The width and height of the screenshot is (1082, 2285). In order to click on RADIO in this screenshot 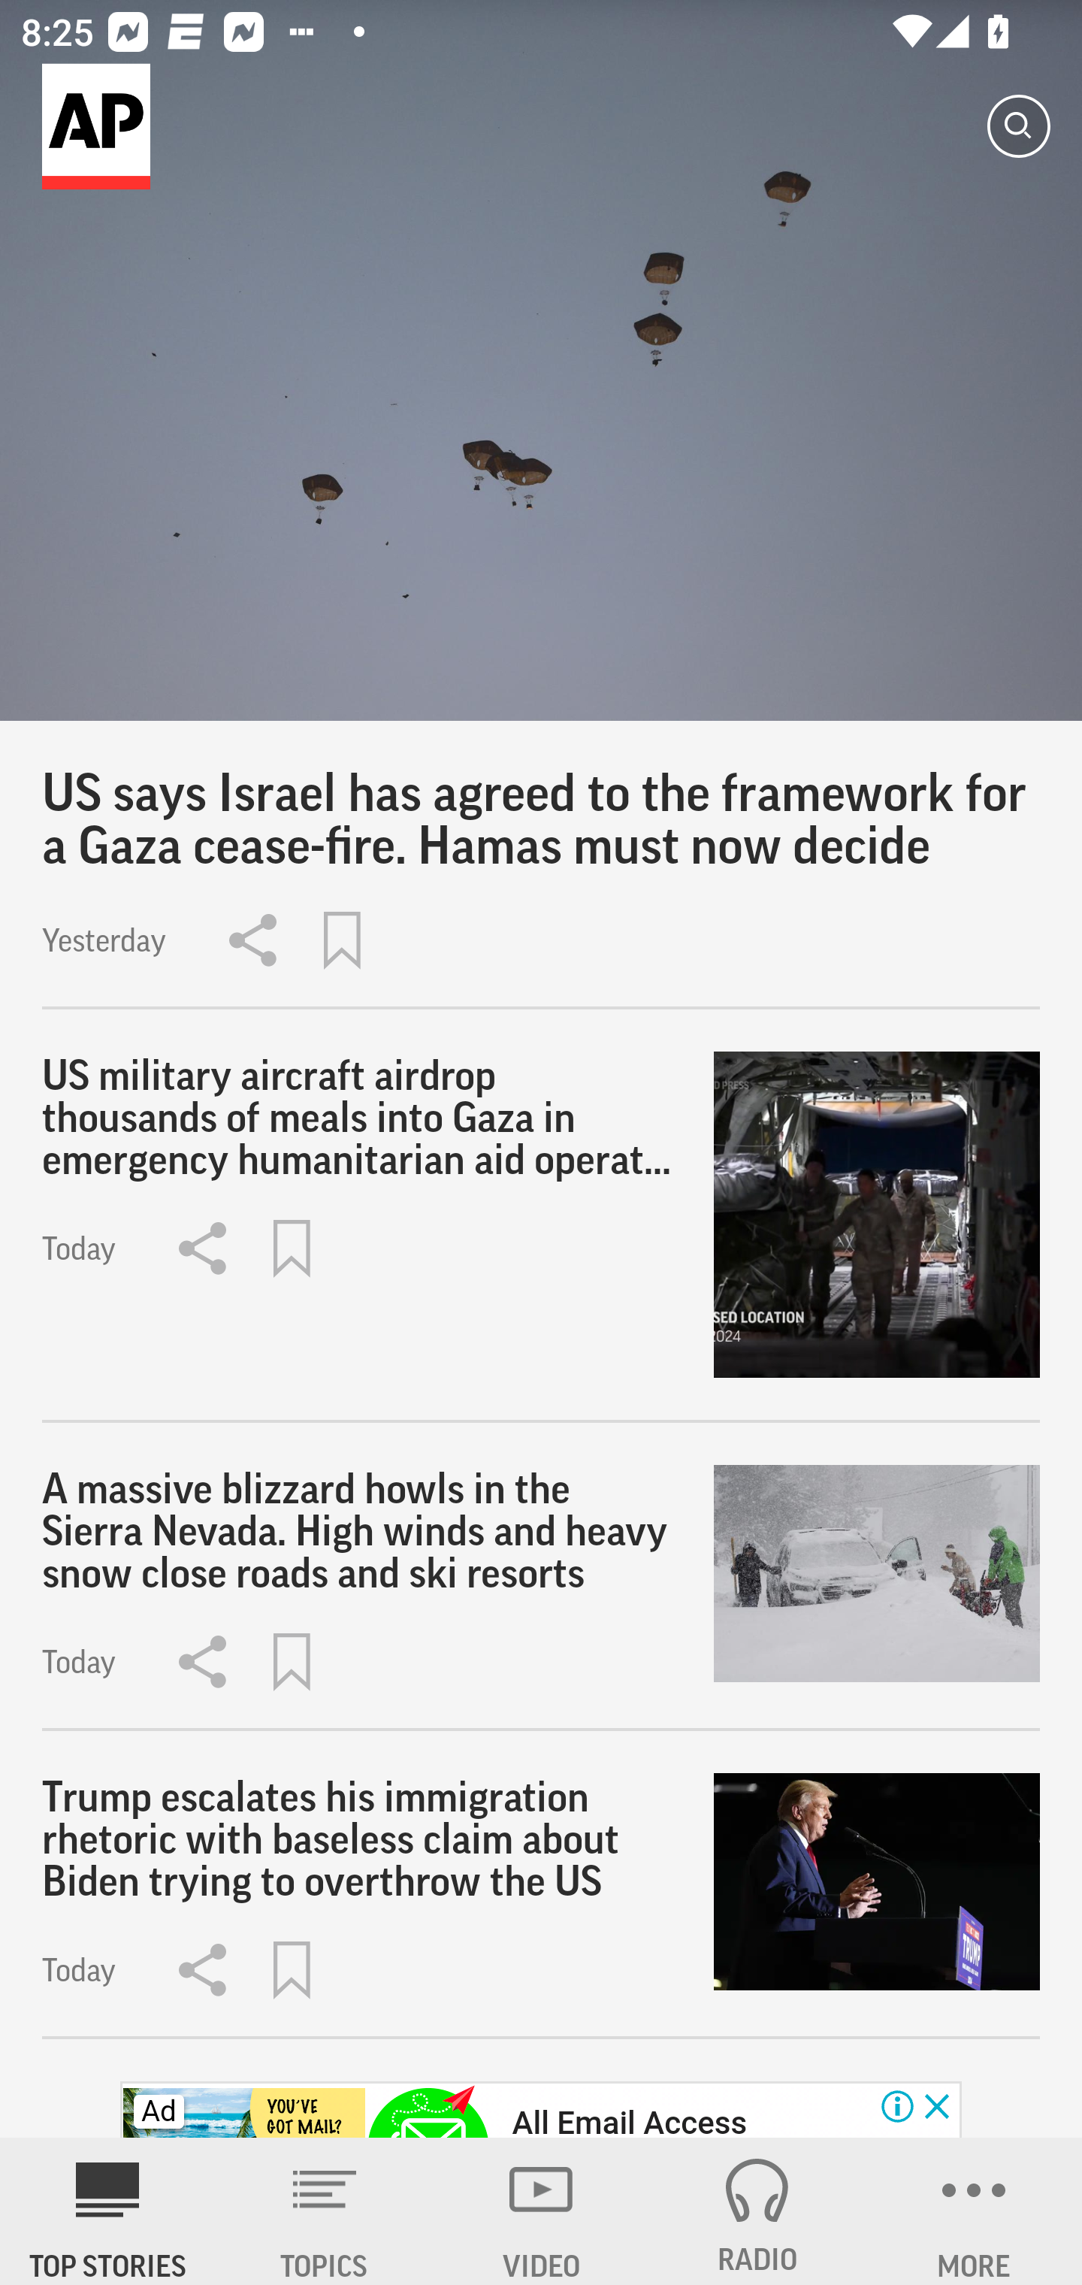, I will do `click(757, 2211)`.